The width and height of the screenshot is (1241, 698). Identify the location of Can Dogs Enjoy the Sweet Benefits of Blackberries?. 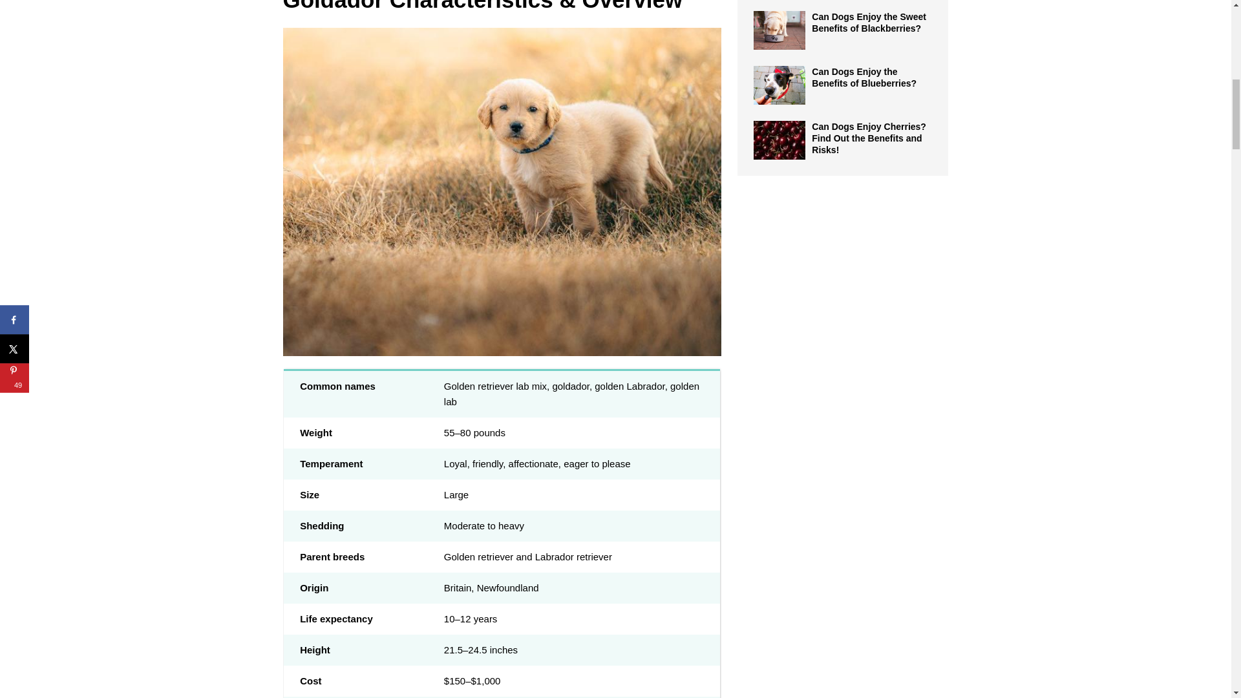
(869, 22).